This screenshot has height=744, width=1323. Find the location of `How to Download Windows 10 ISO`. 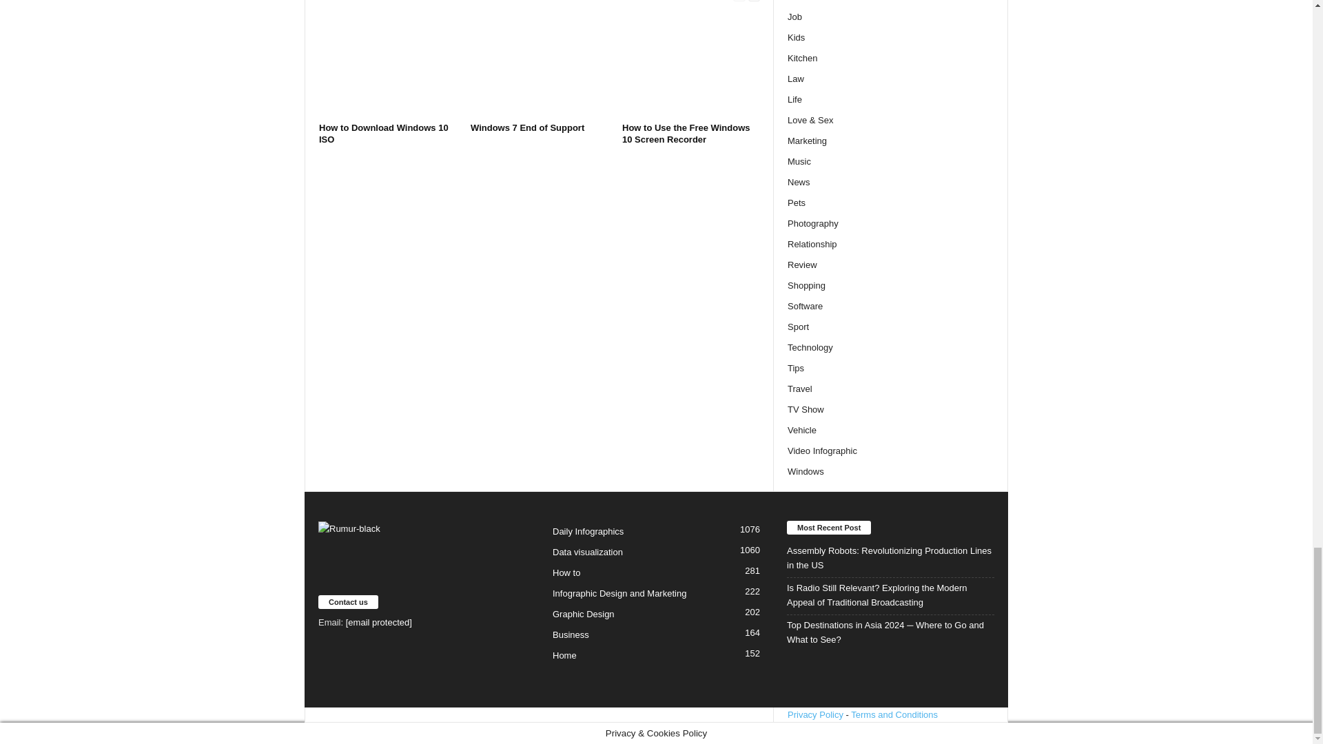

How to Download Windows 10 ISO is located at coordinates (387, 65).